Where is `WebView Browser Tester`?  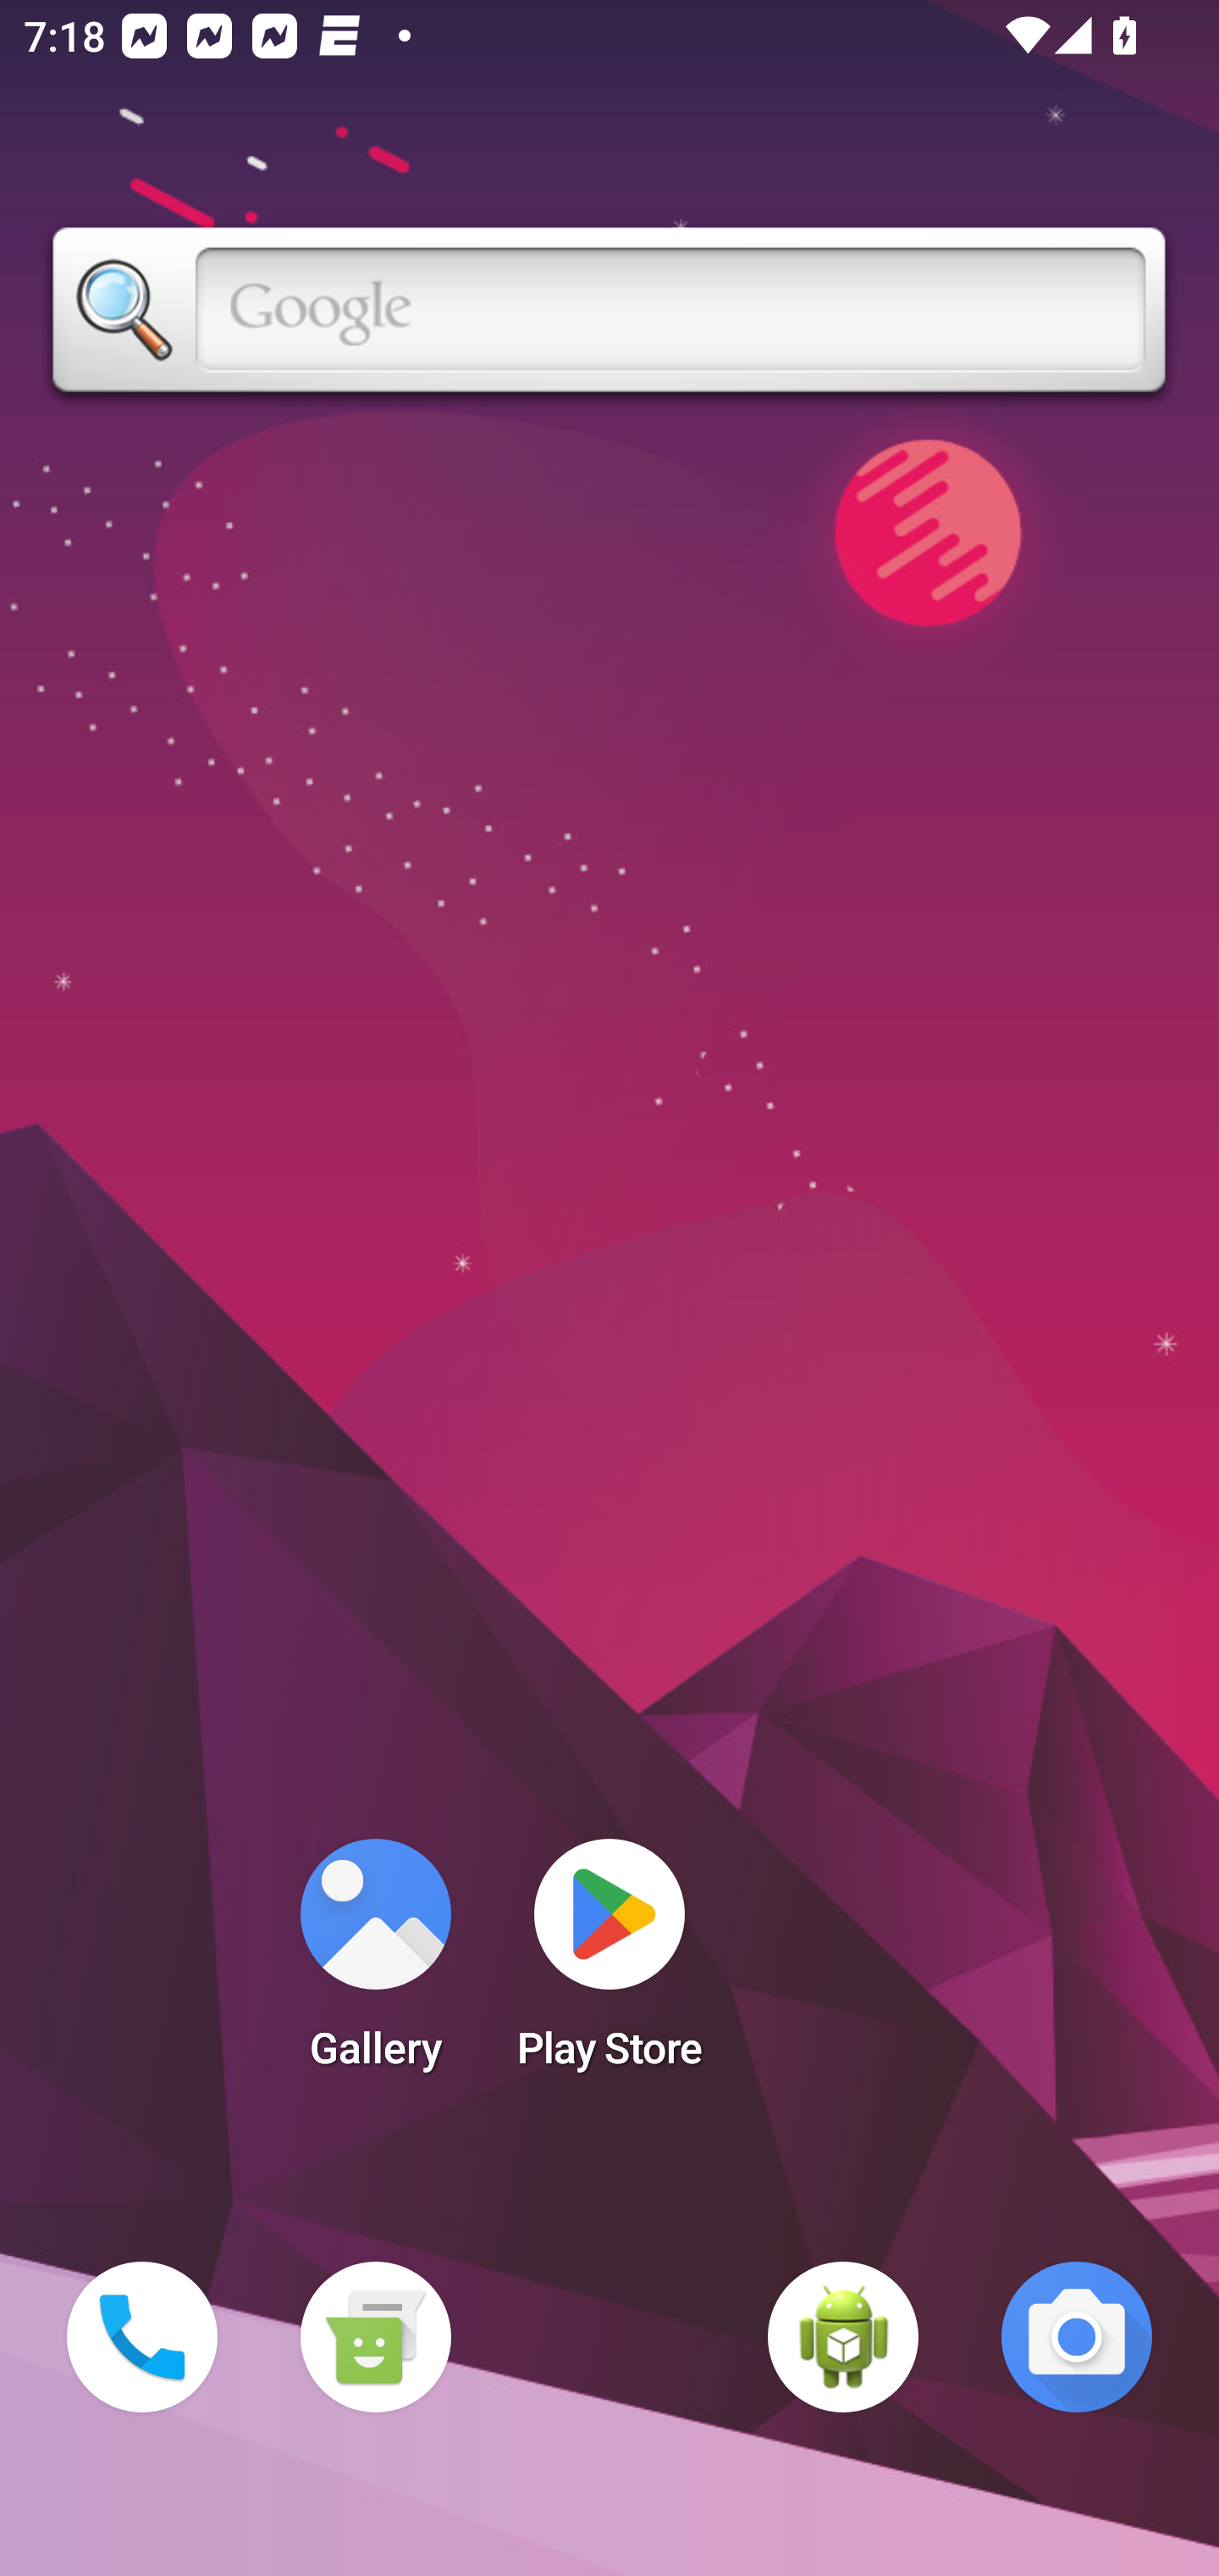 WebView Browser Tester is located at coordinates (843, 2337).